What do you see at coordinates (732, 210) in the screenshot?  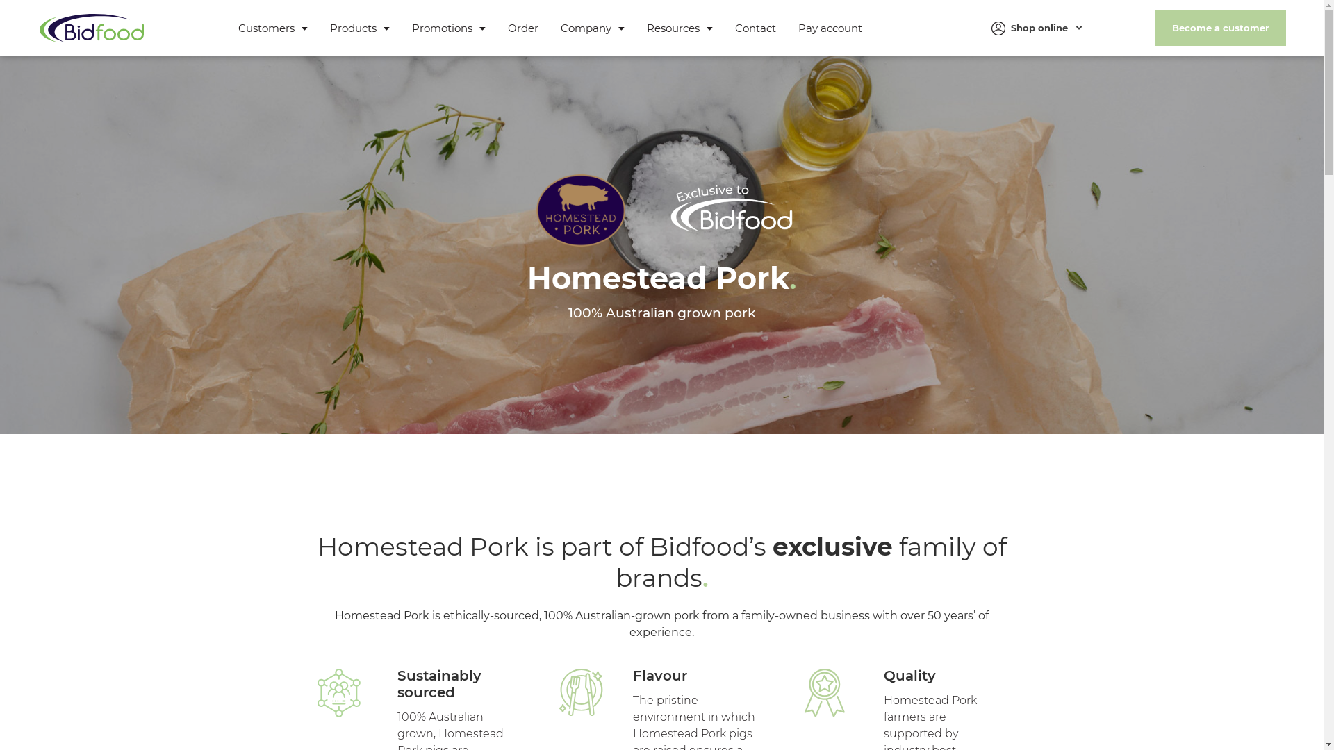 I see `Homestead Pork 2` at bounding box center [732, 210].